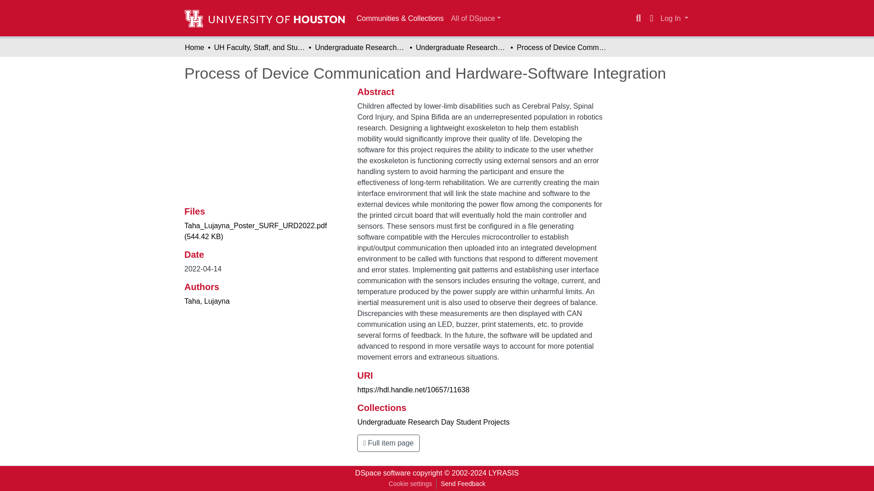 This screenshot has width=874, height=491. Describe the element at coordinates (433, 422) in the screenshot. I see `Undergraduate Research Day Student Projects` at that location.